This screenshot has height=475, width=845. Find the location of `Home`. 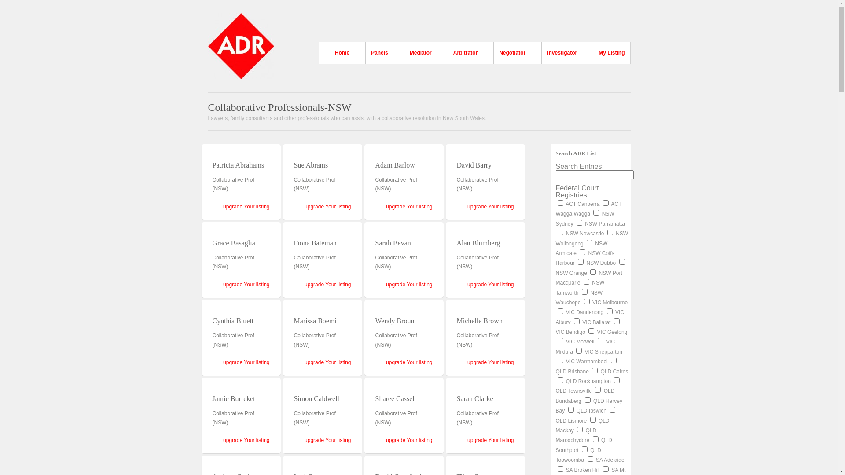

Home is located at coordinates (342, 53).